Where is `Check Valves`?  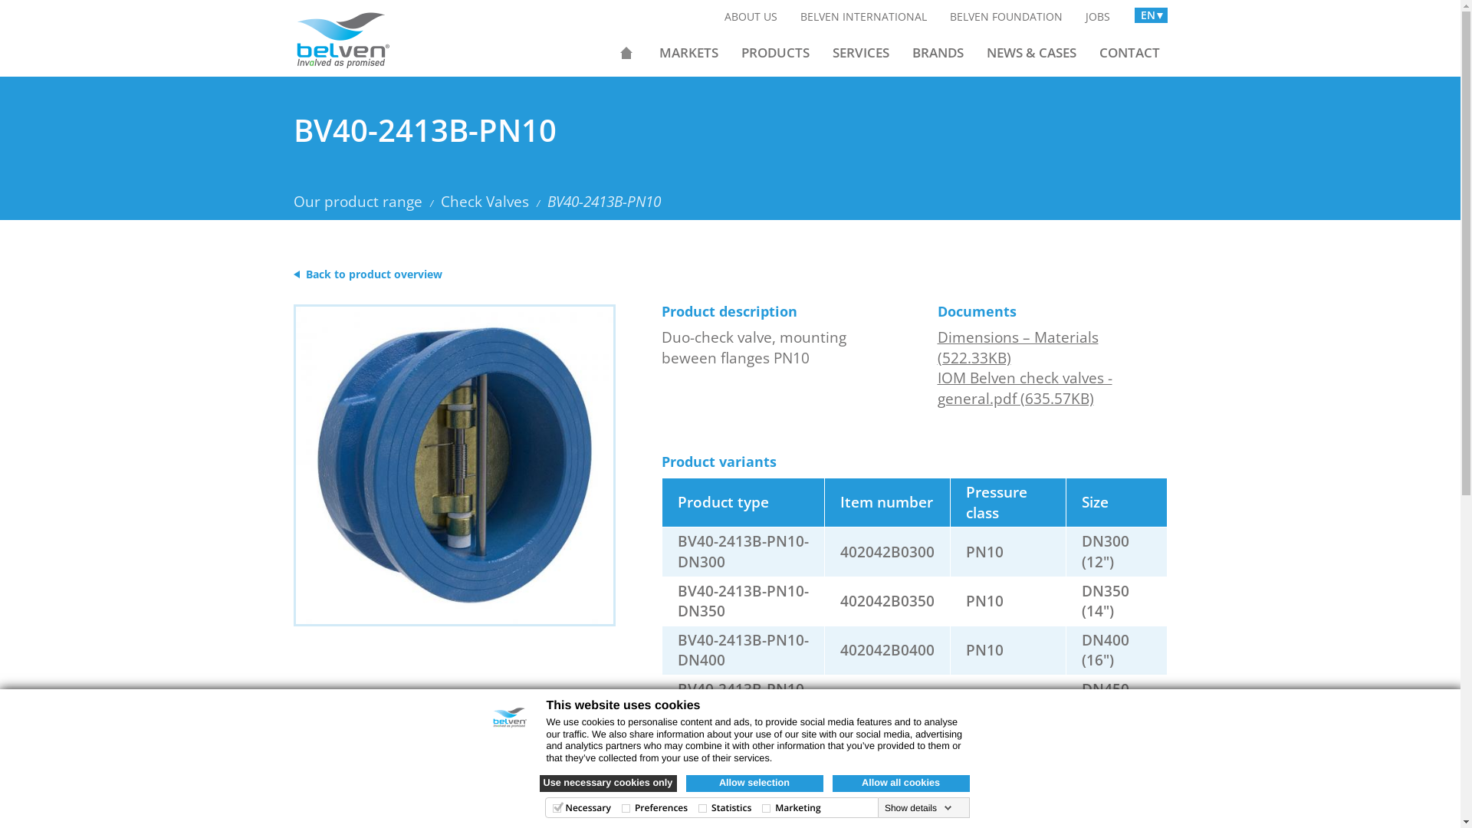
Check Valves is located at coordinates (485, 202).